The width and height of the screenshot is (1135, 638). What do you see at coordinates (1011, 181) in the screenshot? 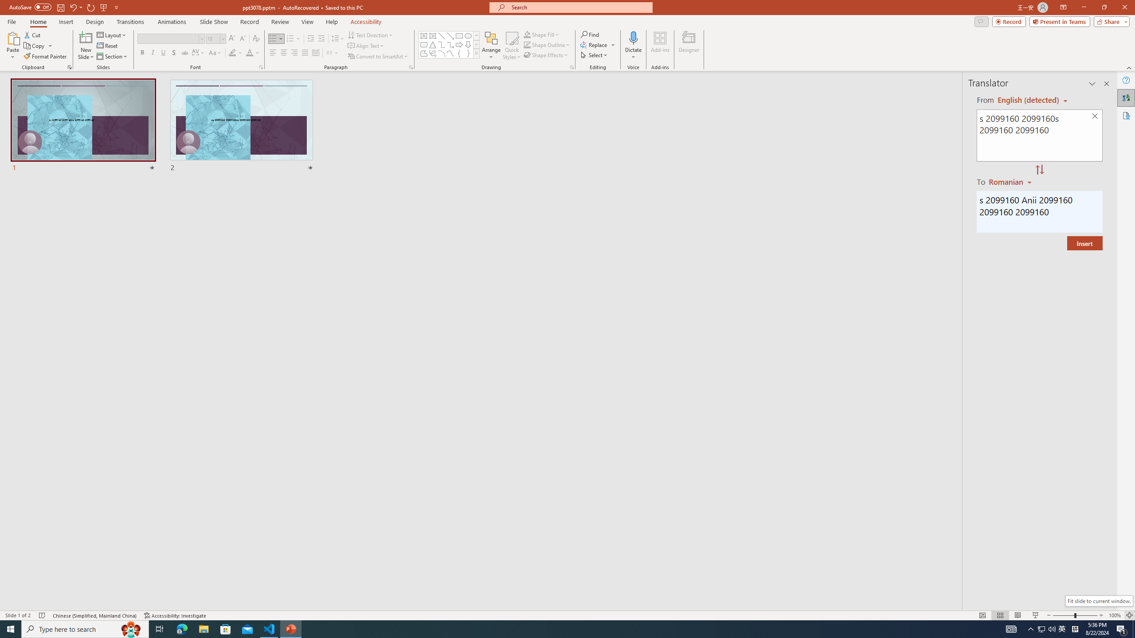
I see `Romanian` at bounding box center [1011, 181].